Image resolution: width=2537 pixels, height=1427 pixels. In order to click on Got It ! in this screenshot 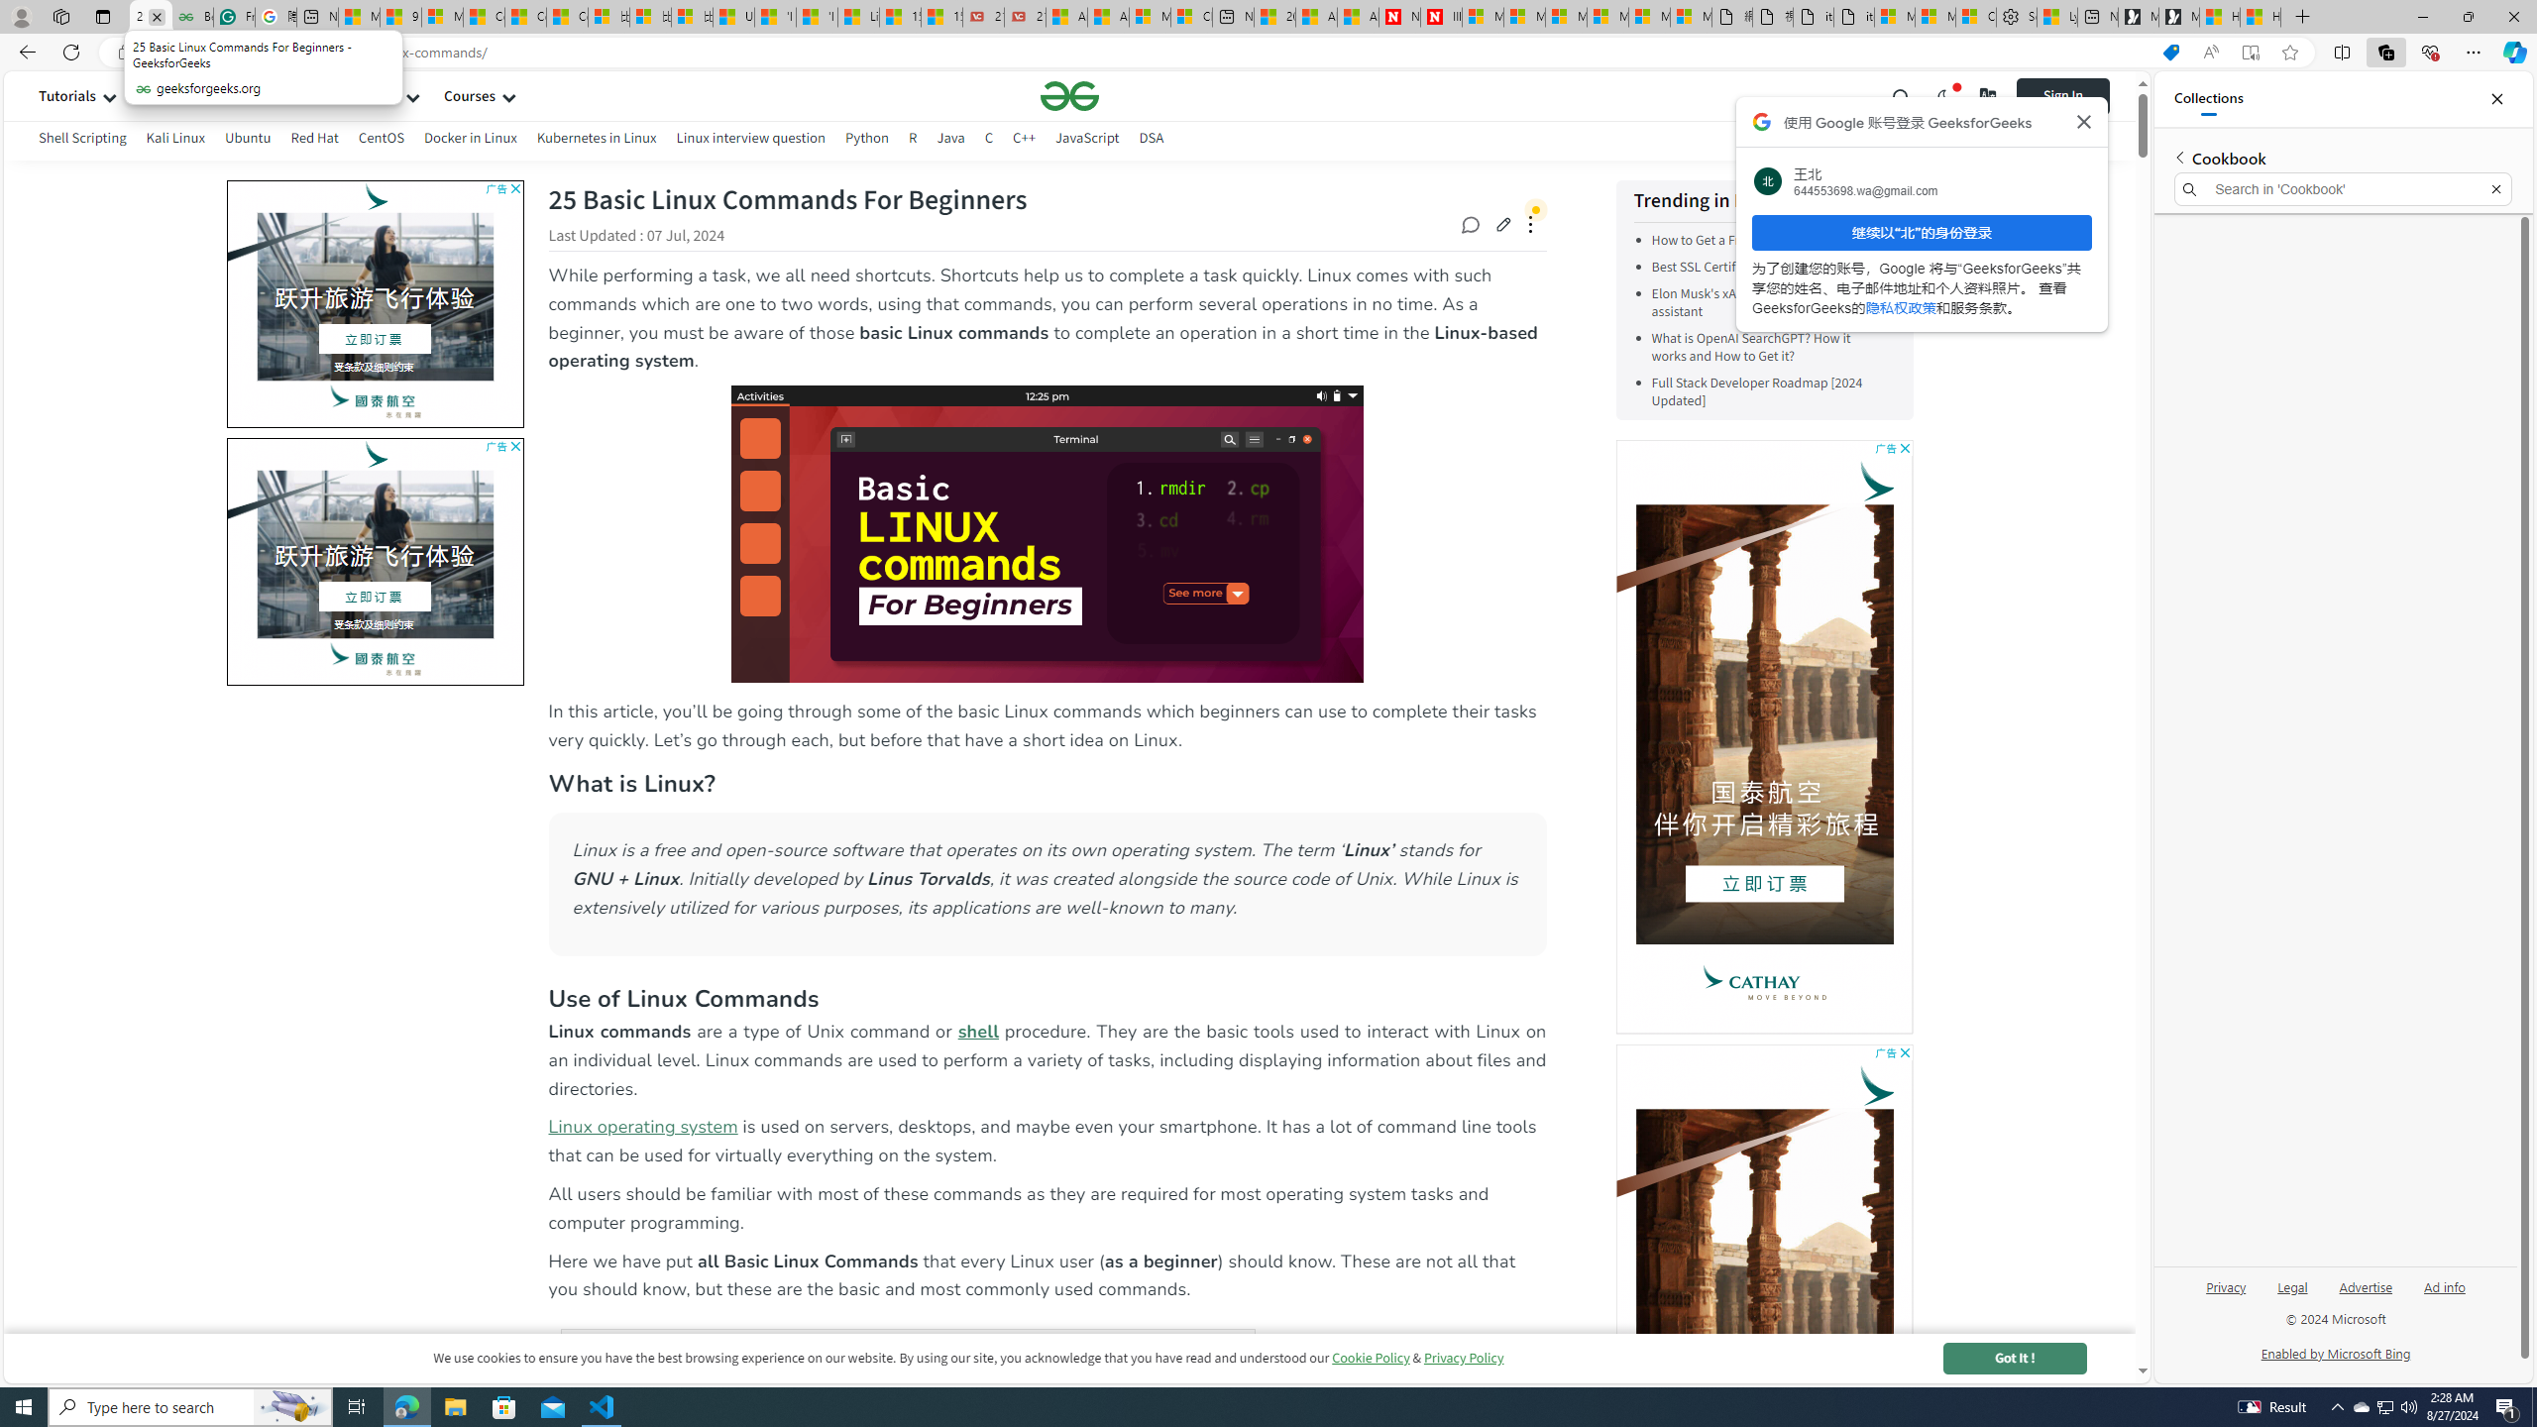, I will do `click(2015, 1358)`.